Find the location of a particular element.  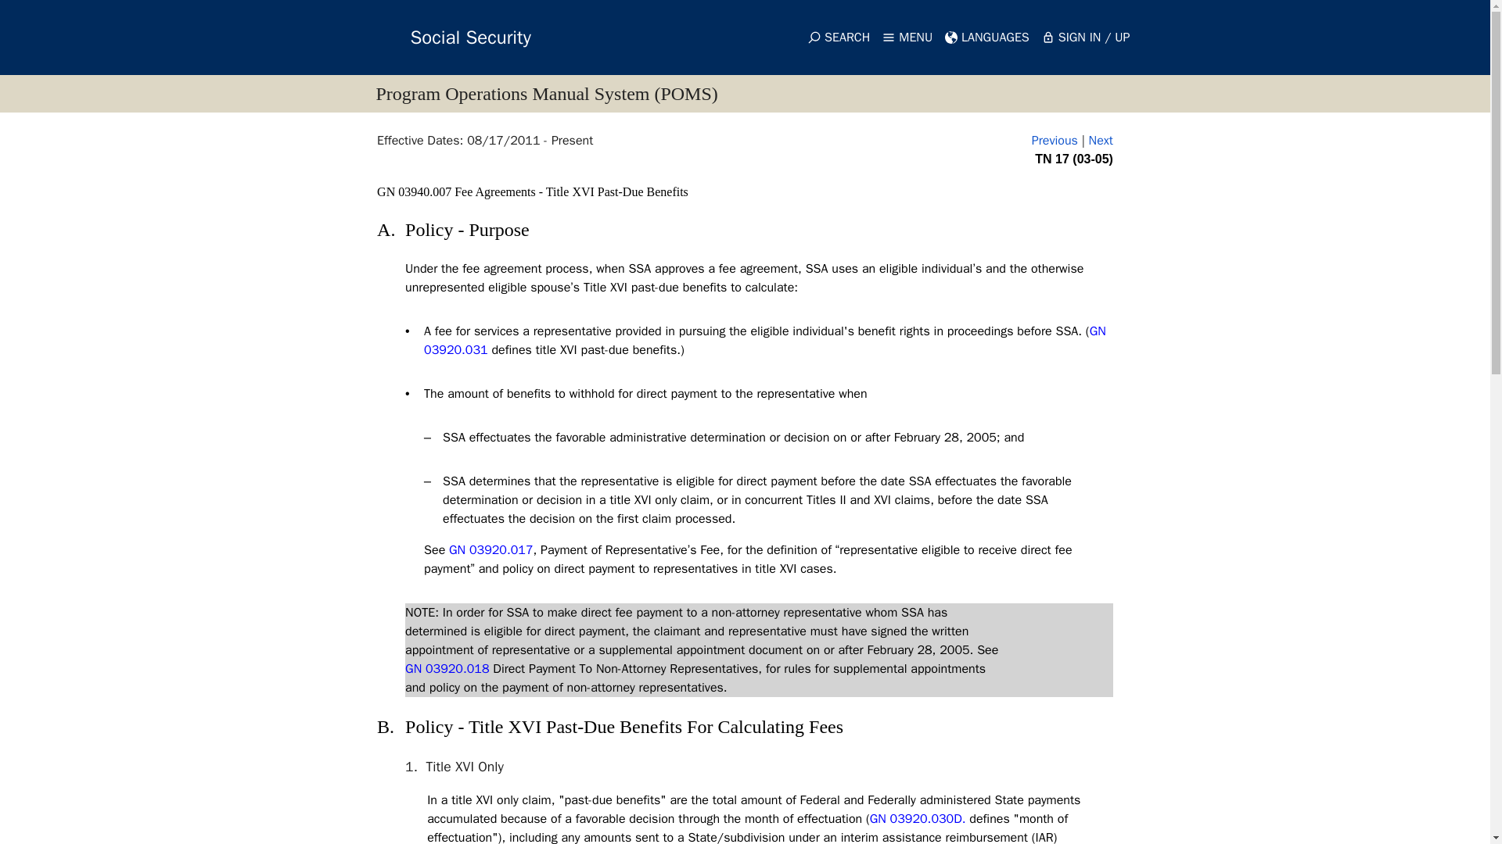

MENU is located at coordinates (907, 38).